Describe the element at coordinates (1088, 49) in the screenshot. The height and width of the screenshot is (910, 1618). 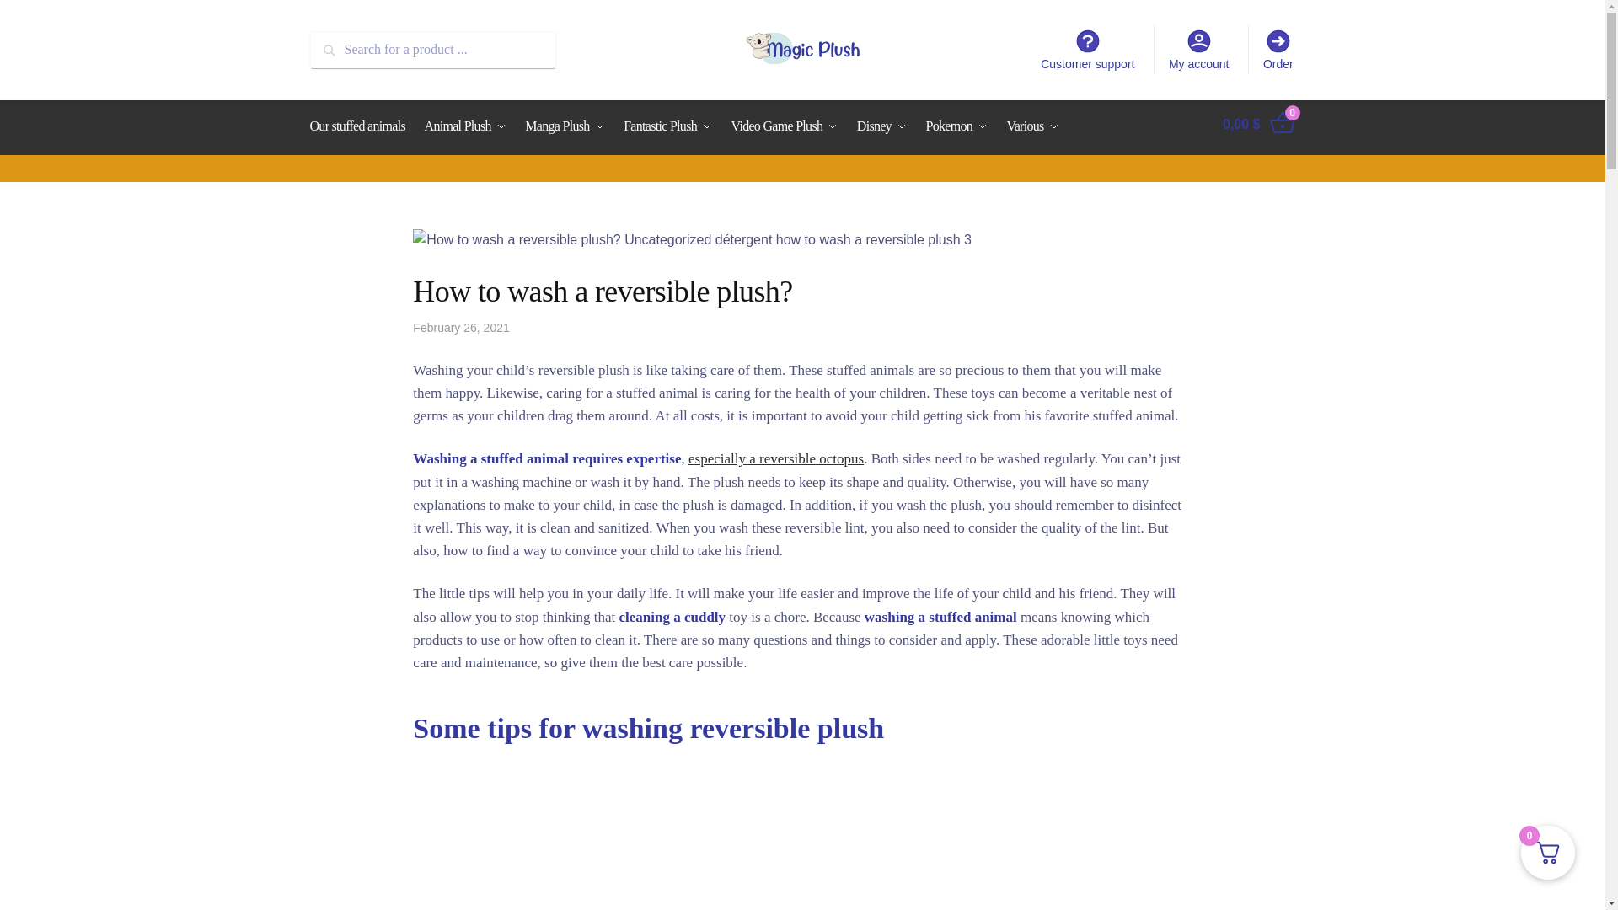
I see `Customer support` at that location.